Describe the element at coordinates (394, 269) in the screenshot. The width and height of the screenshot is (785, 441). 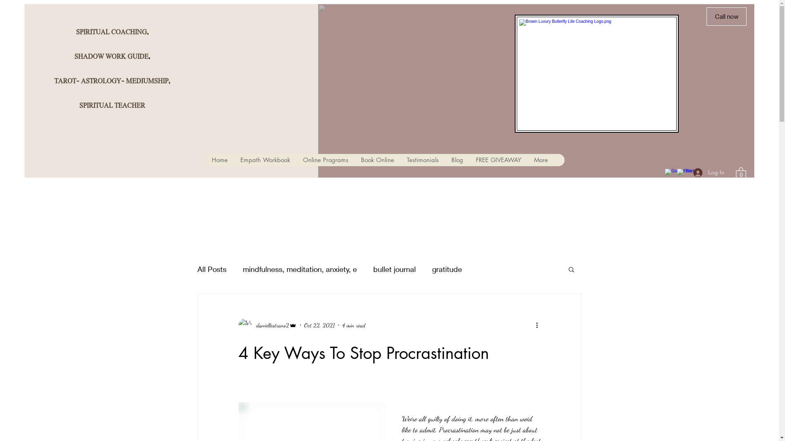
I see `bullet journal` at that location.